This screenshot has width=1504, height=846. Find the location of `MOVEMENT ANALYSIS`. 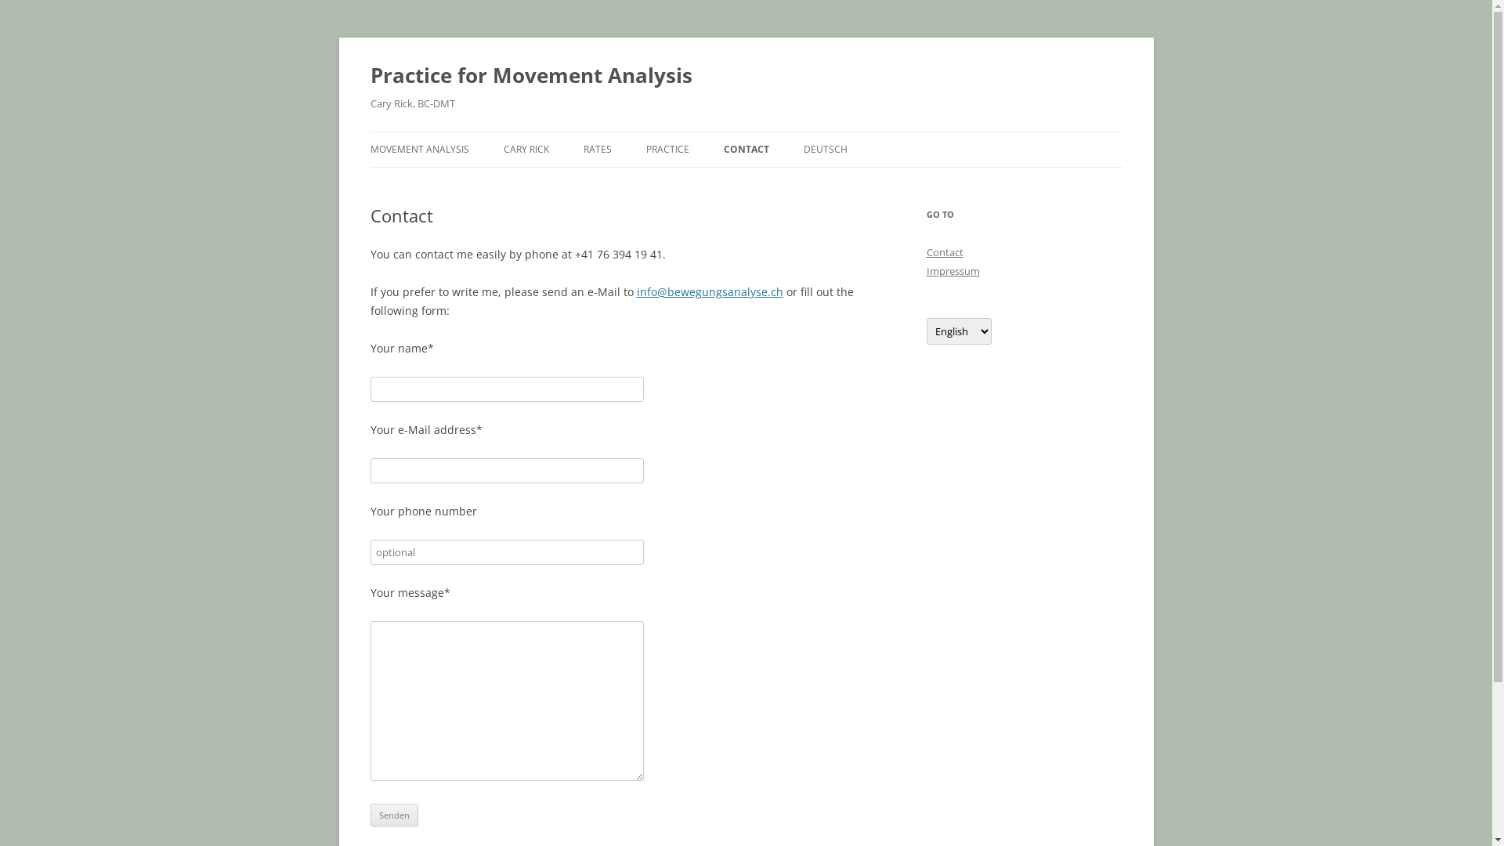

MOVEMENT ANALYSIS is located at coordinates (419, 150).